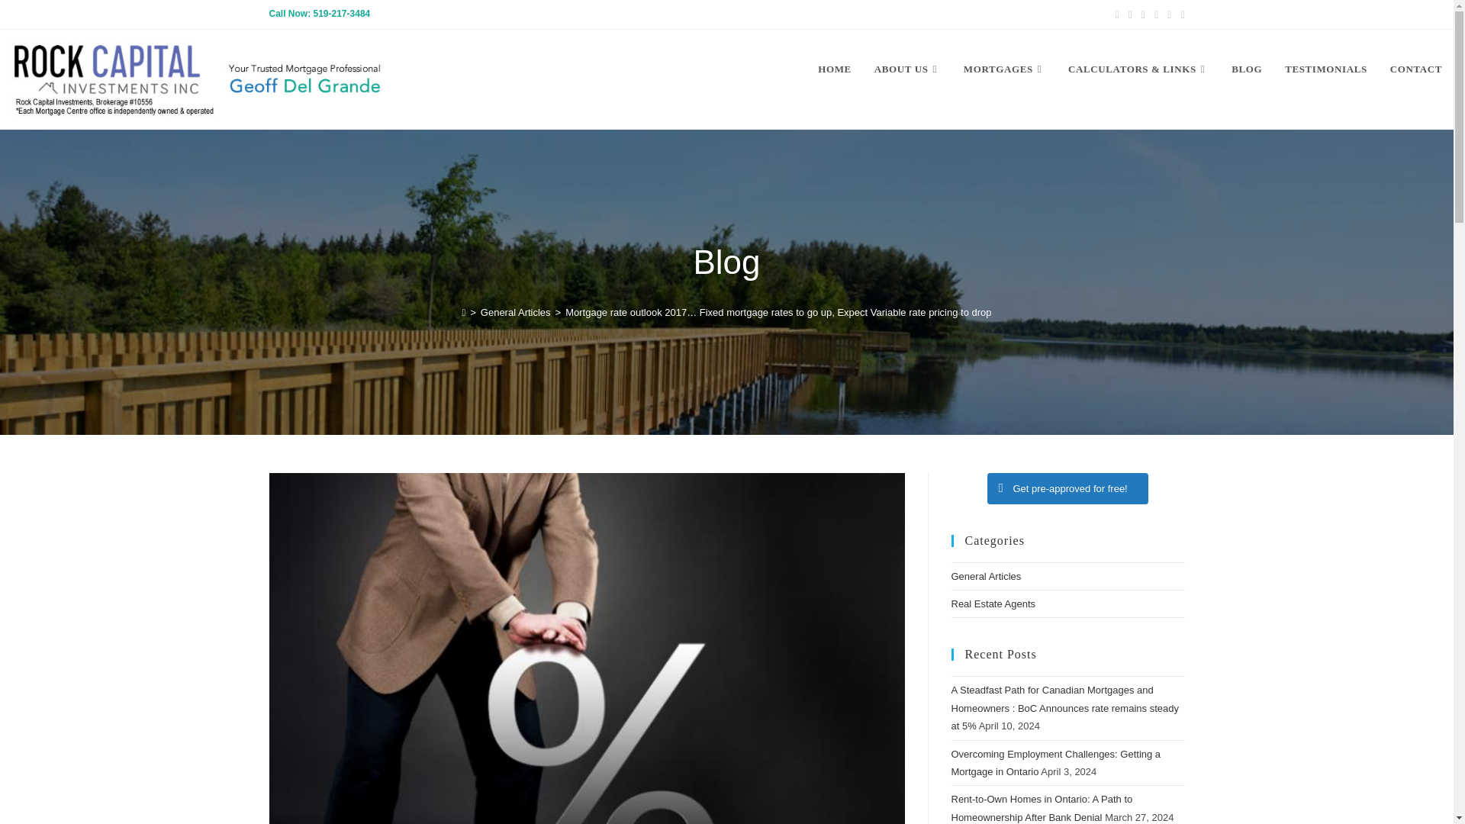  Describe the element at coordinates (515, 311) in the screenshot. I see `General Articles` at that location.